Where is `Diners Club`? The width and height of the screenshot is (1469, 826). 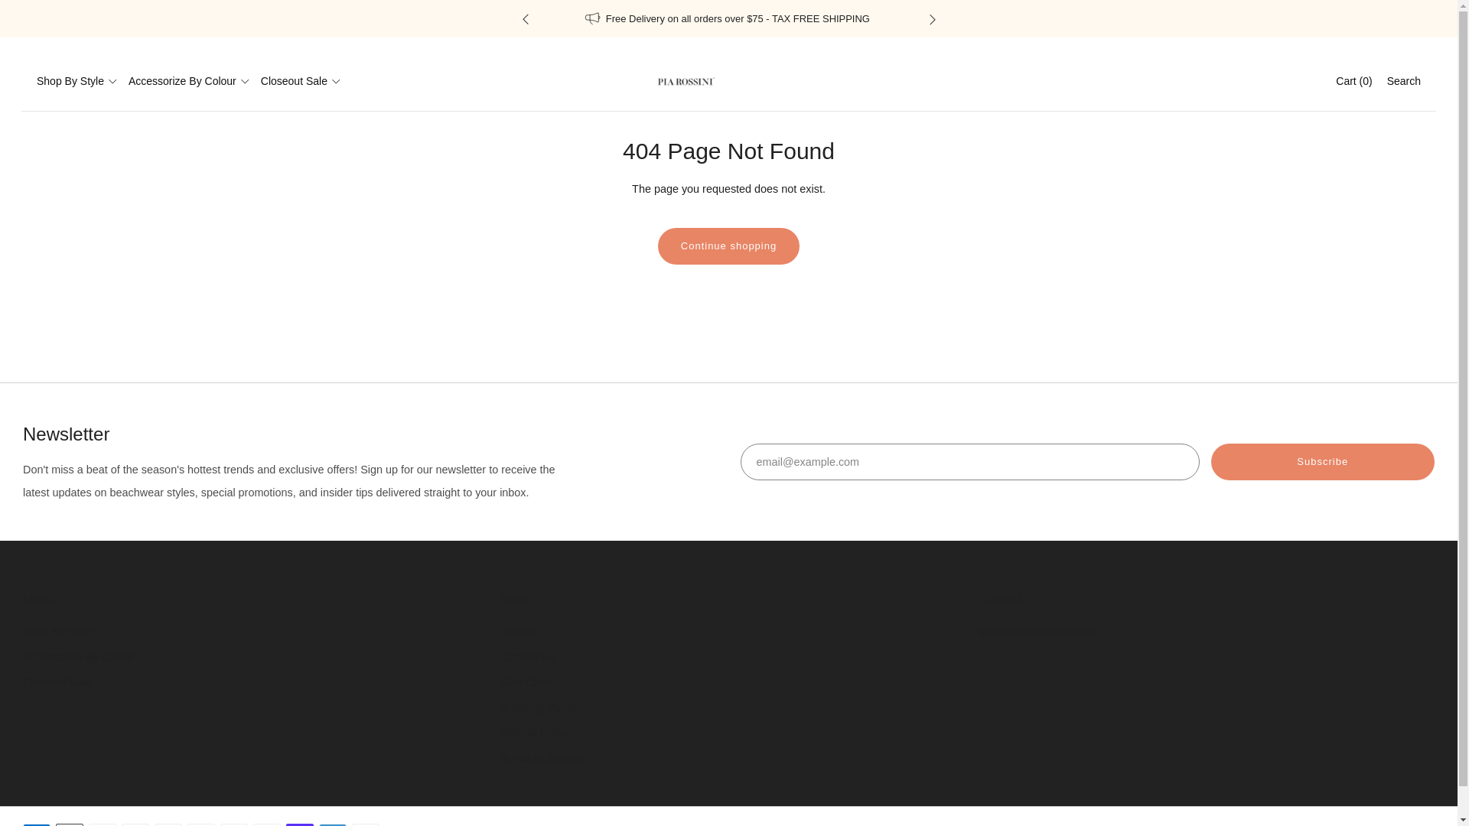
Diners Club is located at coordinates (102, 821).